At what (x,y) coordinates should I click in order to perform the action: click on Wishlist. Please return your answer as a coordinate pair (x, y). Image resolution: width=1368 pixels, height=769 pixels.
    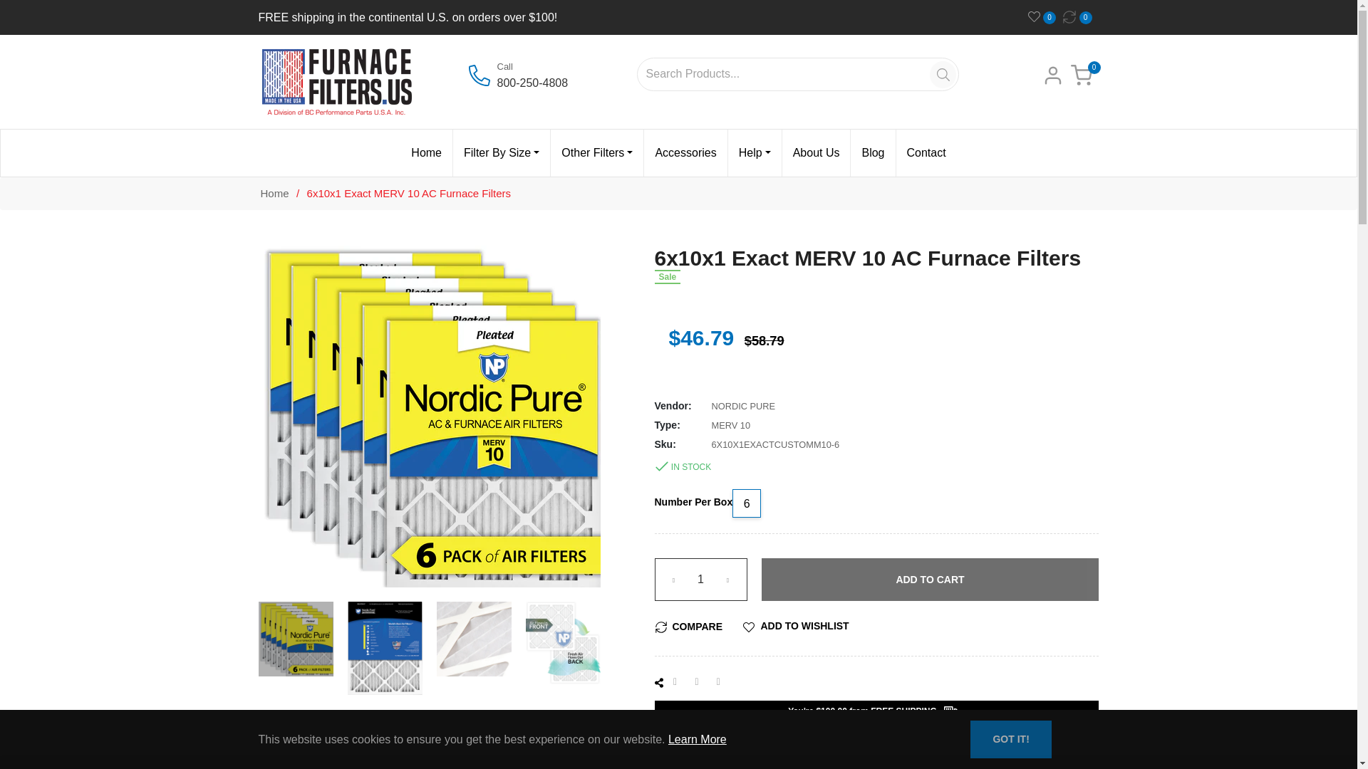
    Looking at the image, I should click on (1045, 17).